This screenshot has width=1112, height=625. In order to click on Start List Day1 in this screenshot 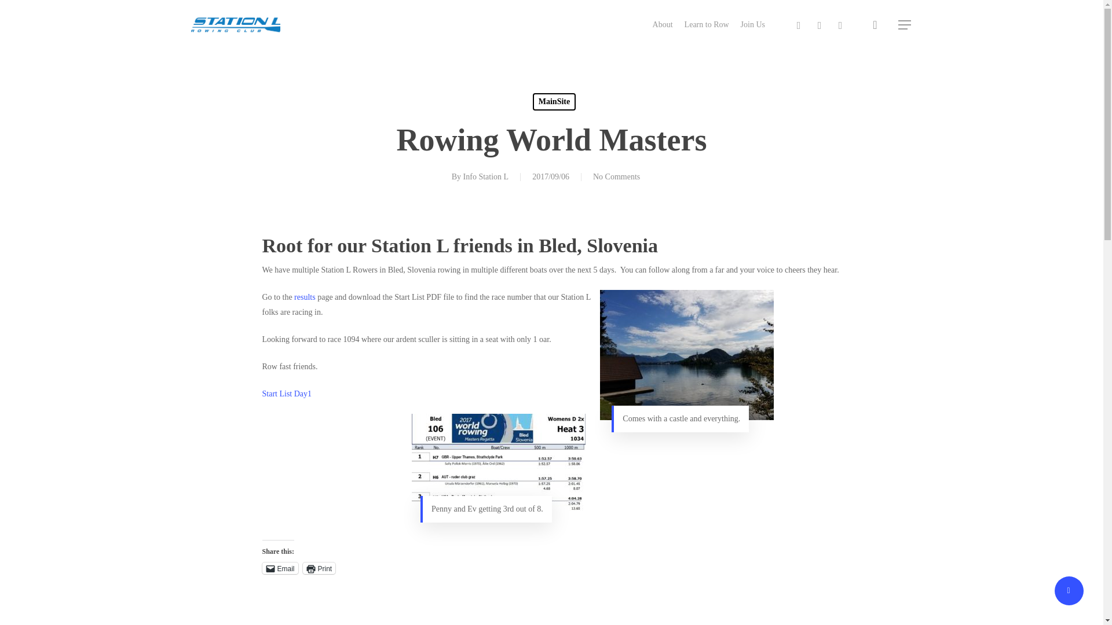, I will do `click(286, 394)`.